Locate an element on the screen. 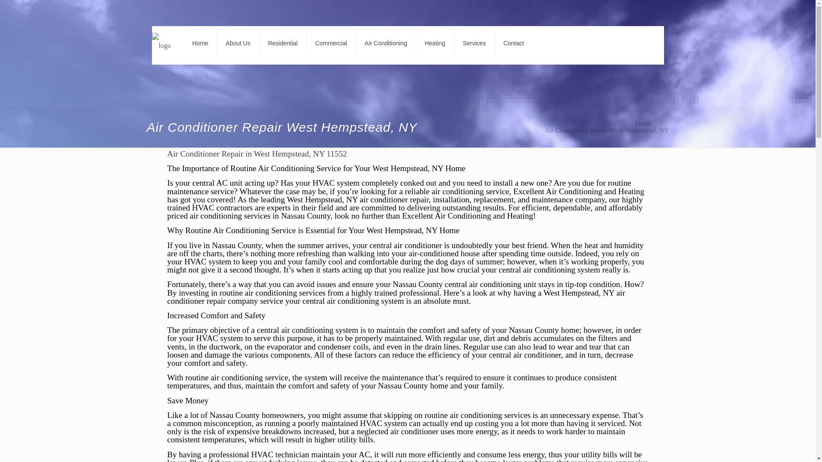 The height and width of the screenshot is (462, 822). Home is located at coordinates (200, 43).